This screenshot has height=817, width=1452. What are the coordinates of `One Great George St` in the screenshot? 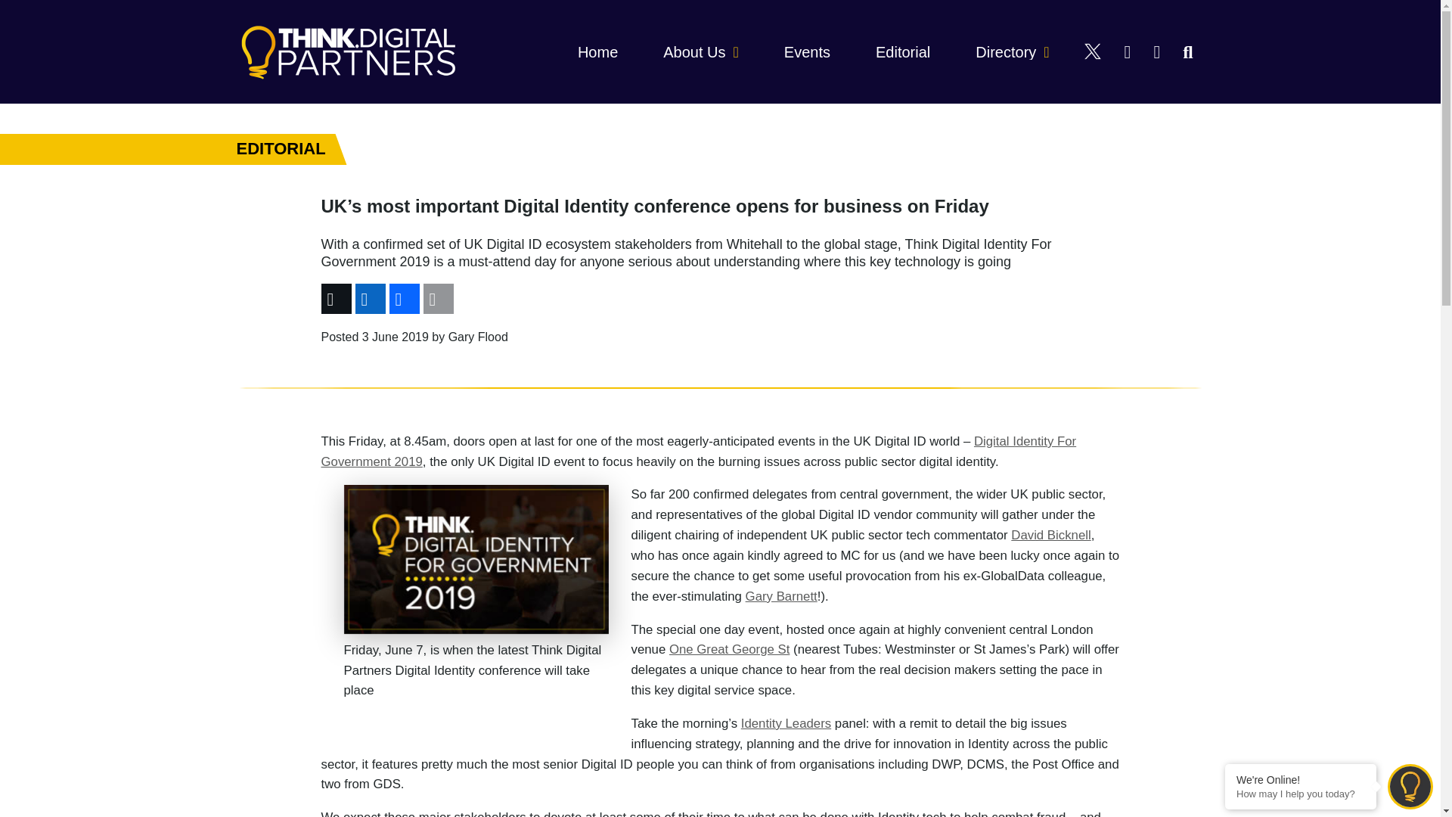 It's located at (729, 649).